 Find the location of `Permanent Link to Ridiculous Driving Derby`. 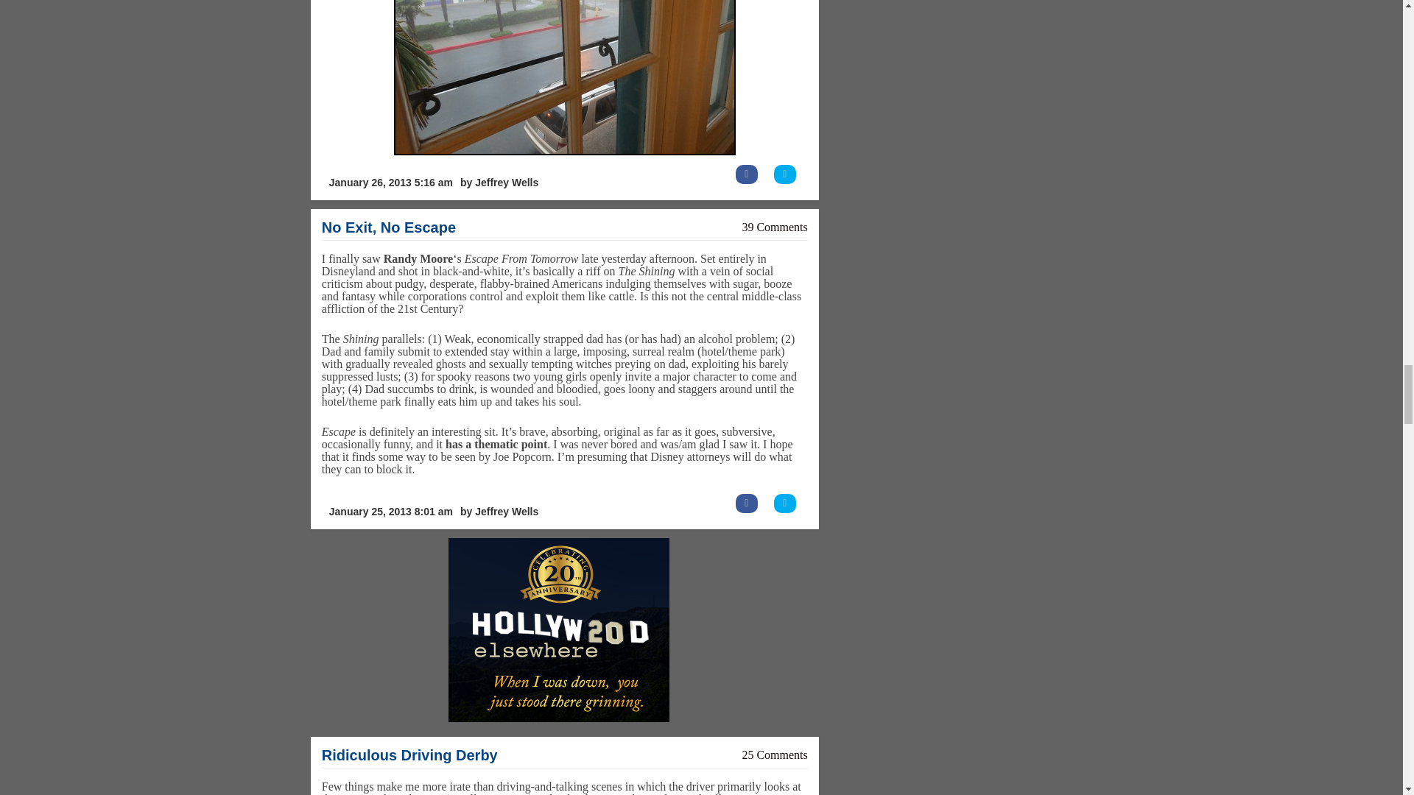

Permanent Link to Ridiculous Driving Derby is located at coordinates (409, 755).